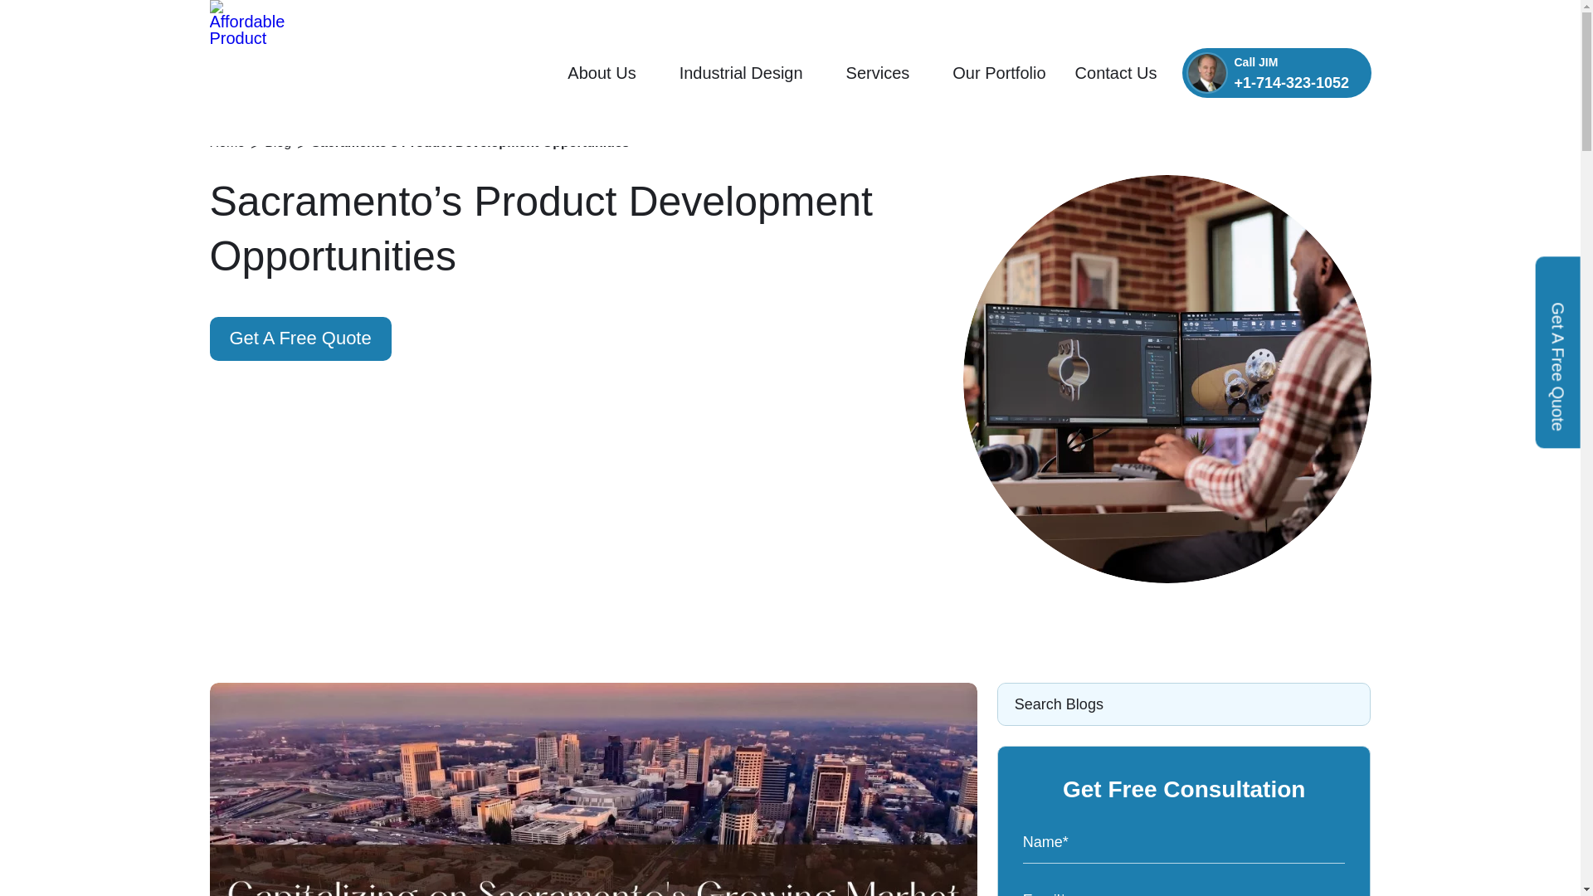  I want to click on About Us, so click(608, 73).